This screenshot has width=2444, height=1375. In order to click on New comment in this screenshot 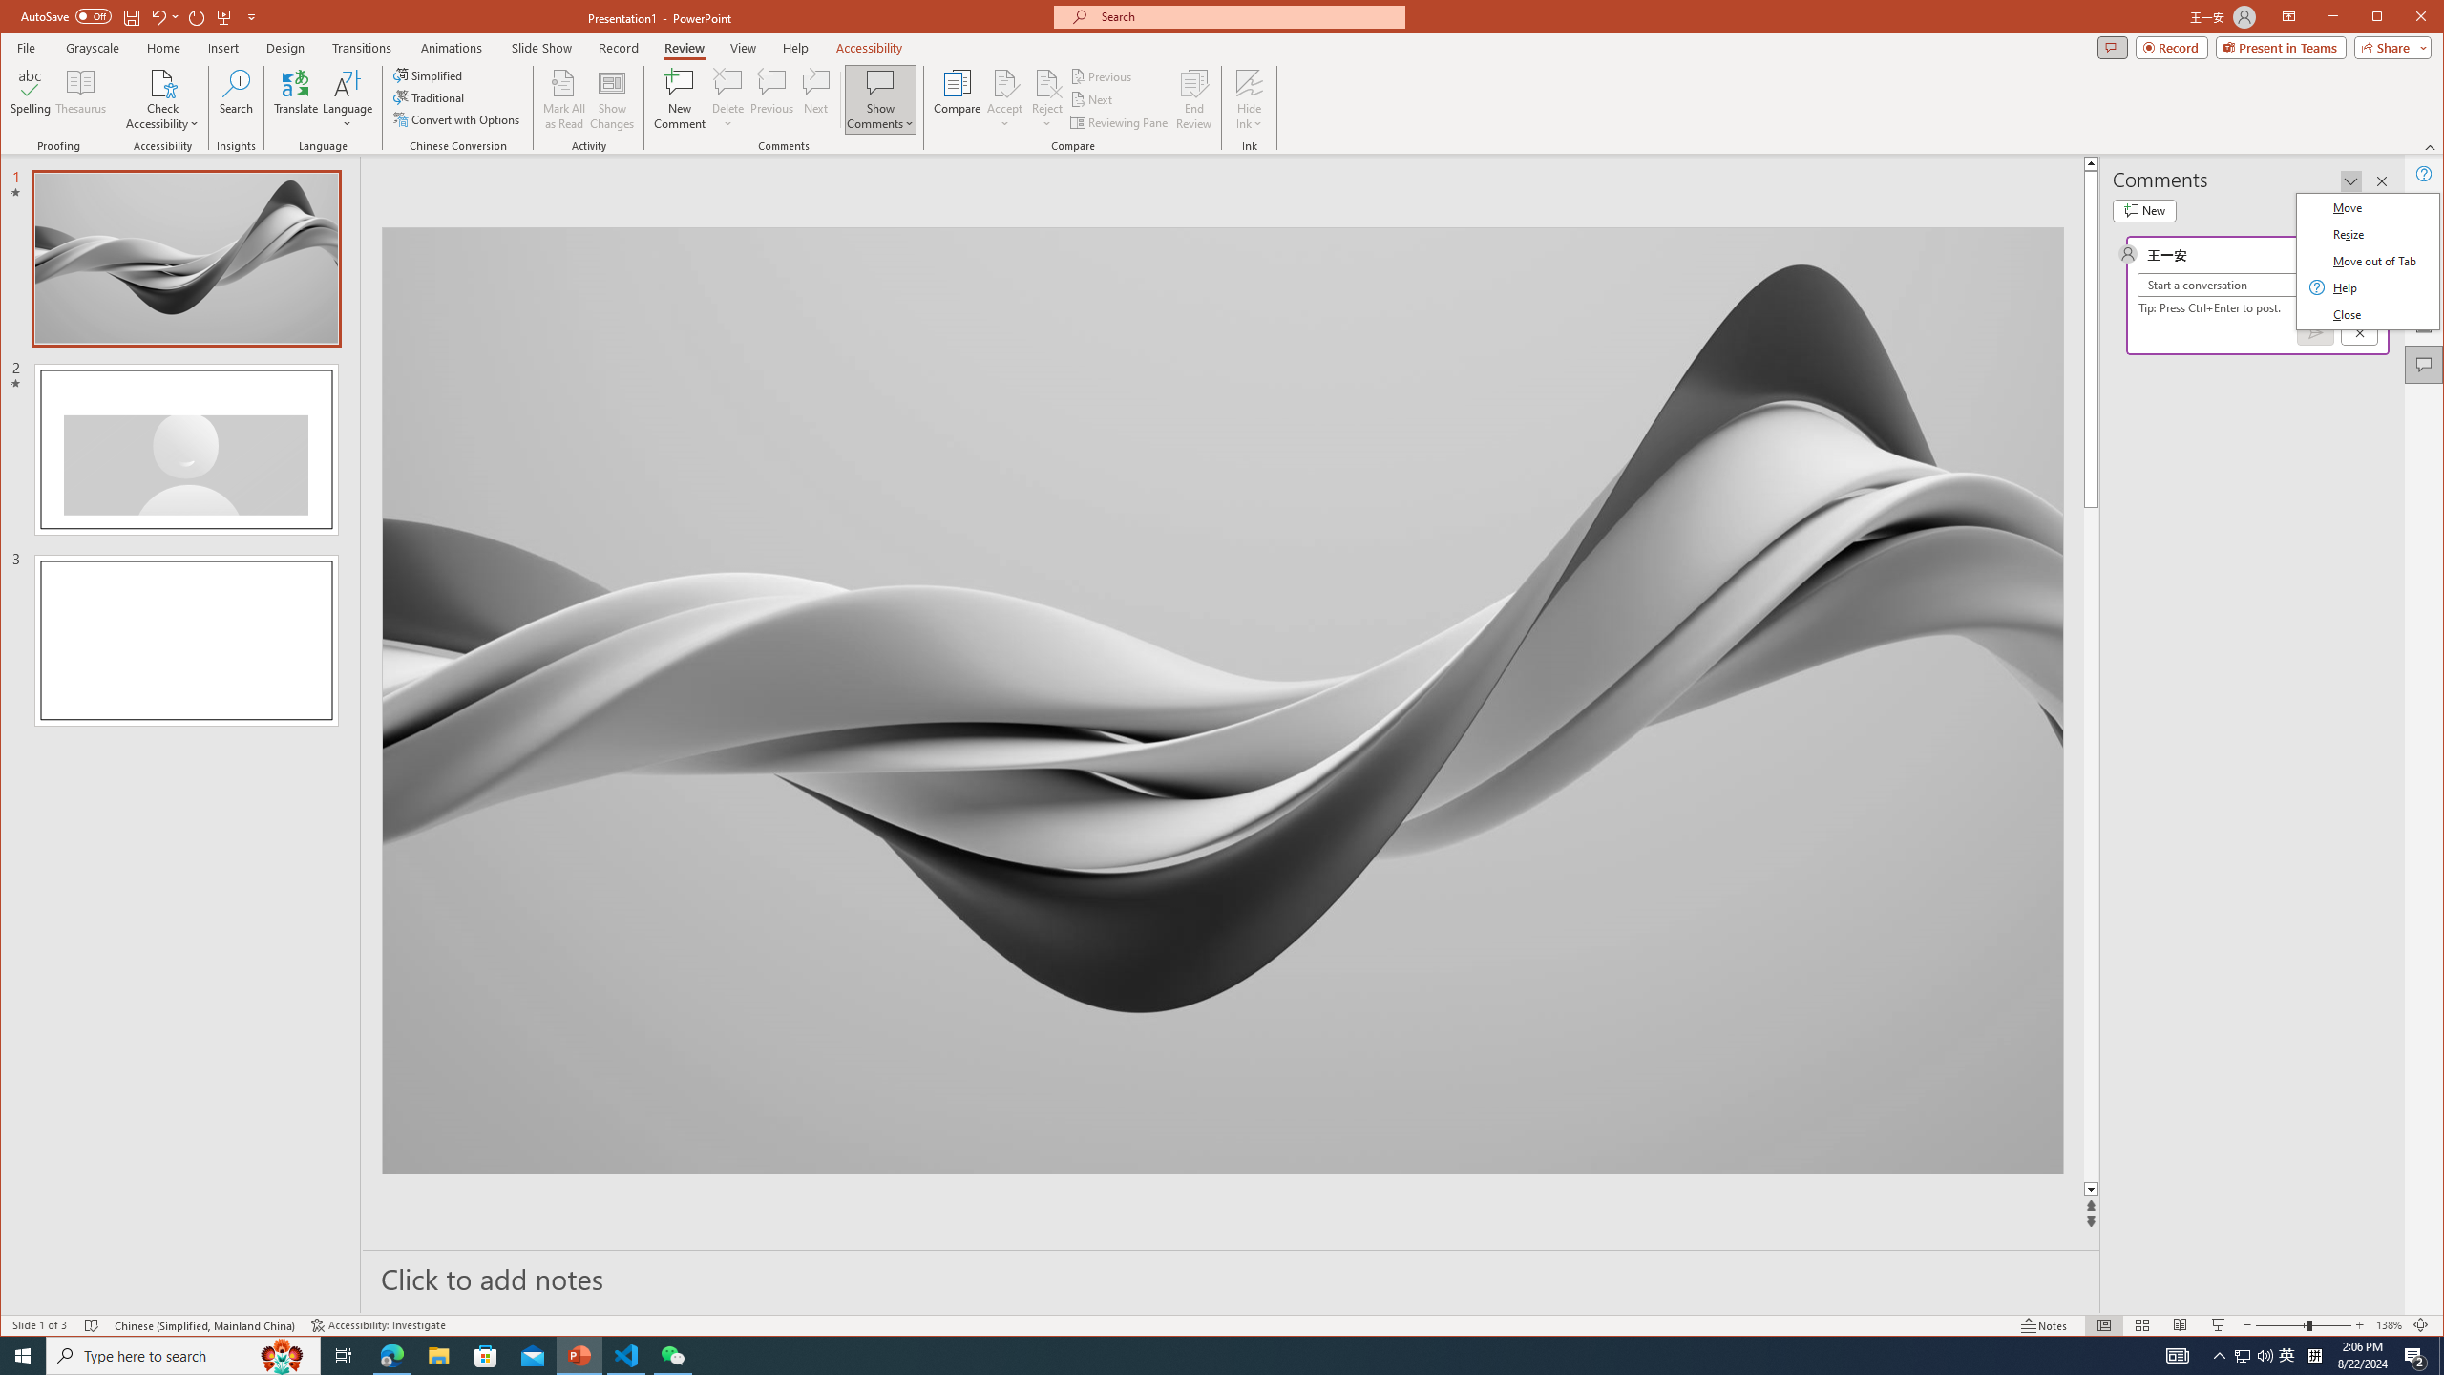, I will do `click(2144, 210)`.